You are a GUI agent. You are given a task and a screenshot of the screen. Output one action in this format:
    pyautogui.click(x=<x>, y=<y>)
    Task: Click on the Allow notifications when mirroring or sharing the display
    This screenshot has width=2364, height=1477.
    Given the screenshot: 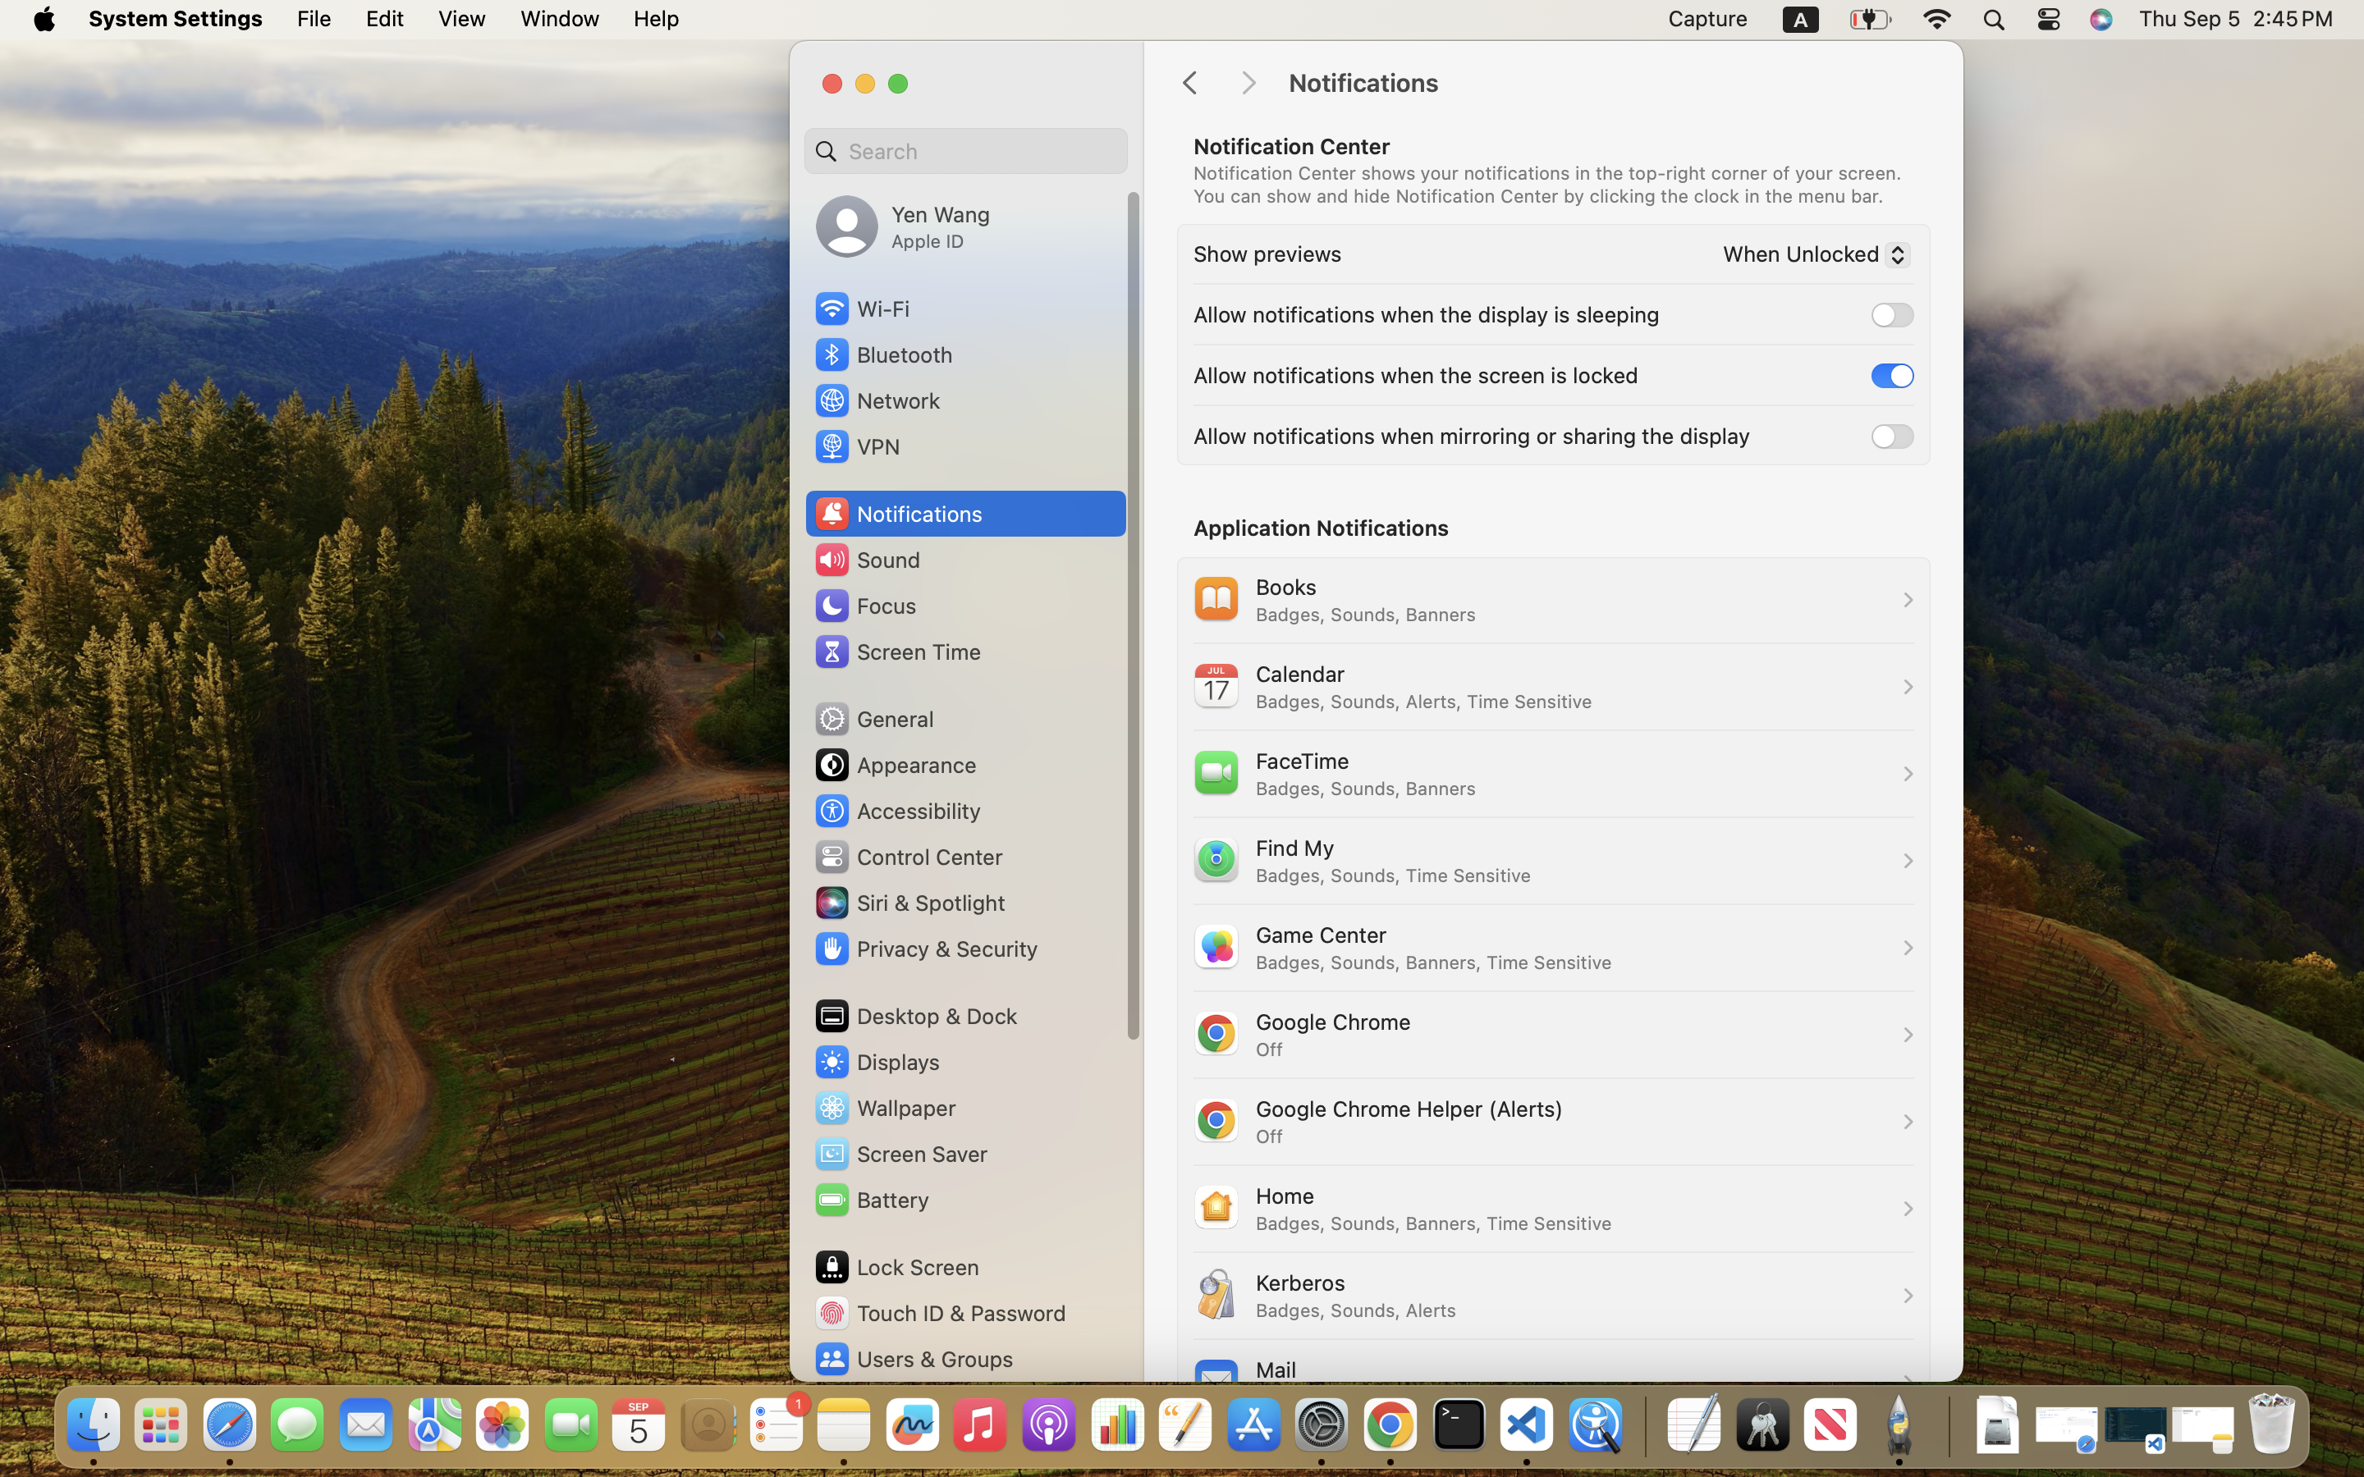 What is the action you would take?
    pyautogui.click(x=1472, y=435)
    